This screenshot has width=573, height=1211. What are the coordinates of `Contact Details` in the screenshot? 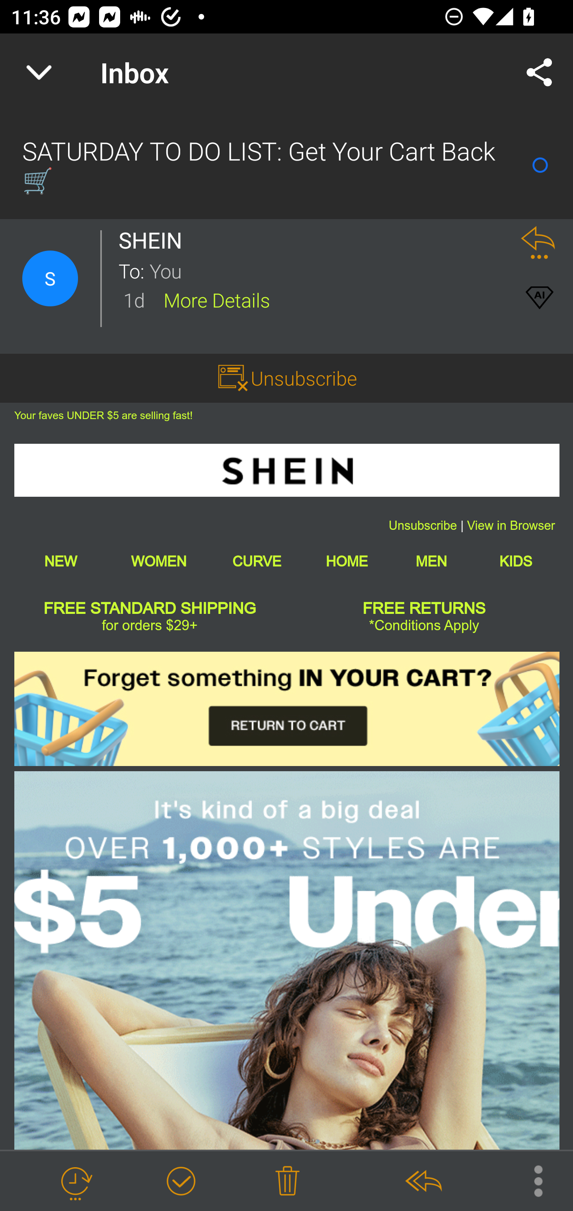 It's located at (50, 278).